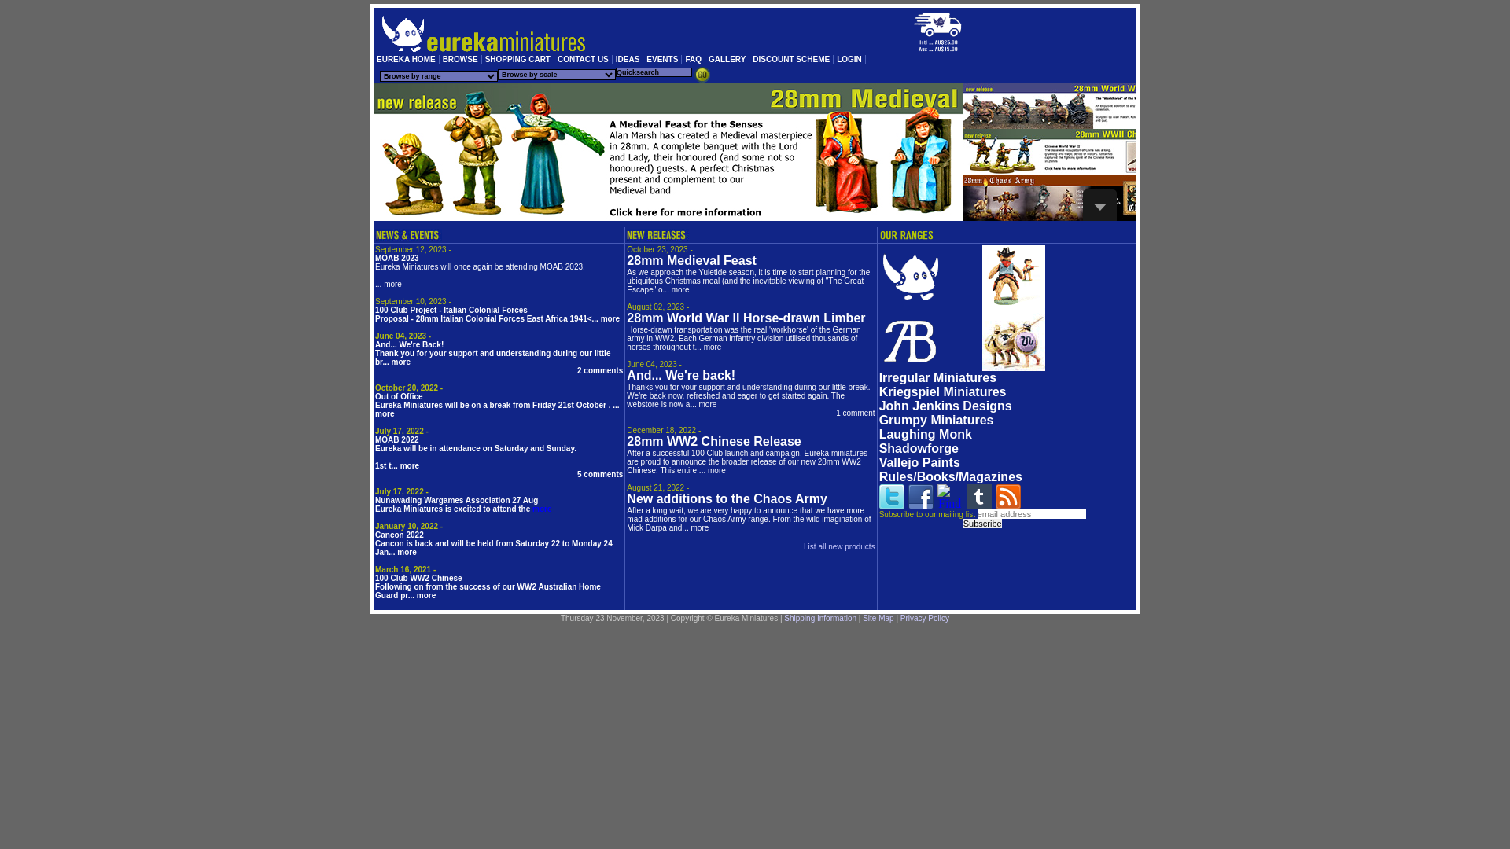 This screenshot has width=1510, height=849. I want to click on Shipping Information, so click(820, 618).